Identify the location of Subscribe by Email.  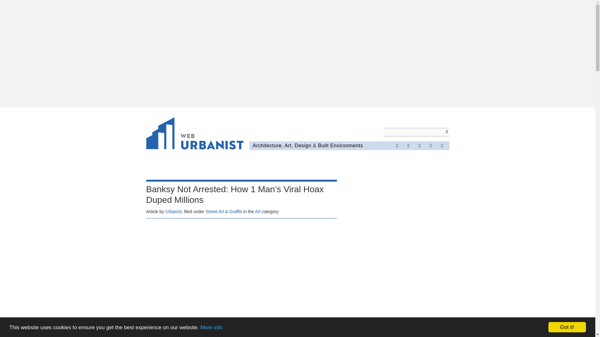
(442, 145).